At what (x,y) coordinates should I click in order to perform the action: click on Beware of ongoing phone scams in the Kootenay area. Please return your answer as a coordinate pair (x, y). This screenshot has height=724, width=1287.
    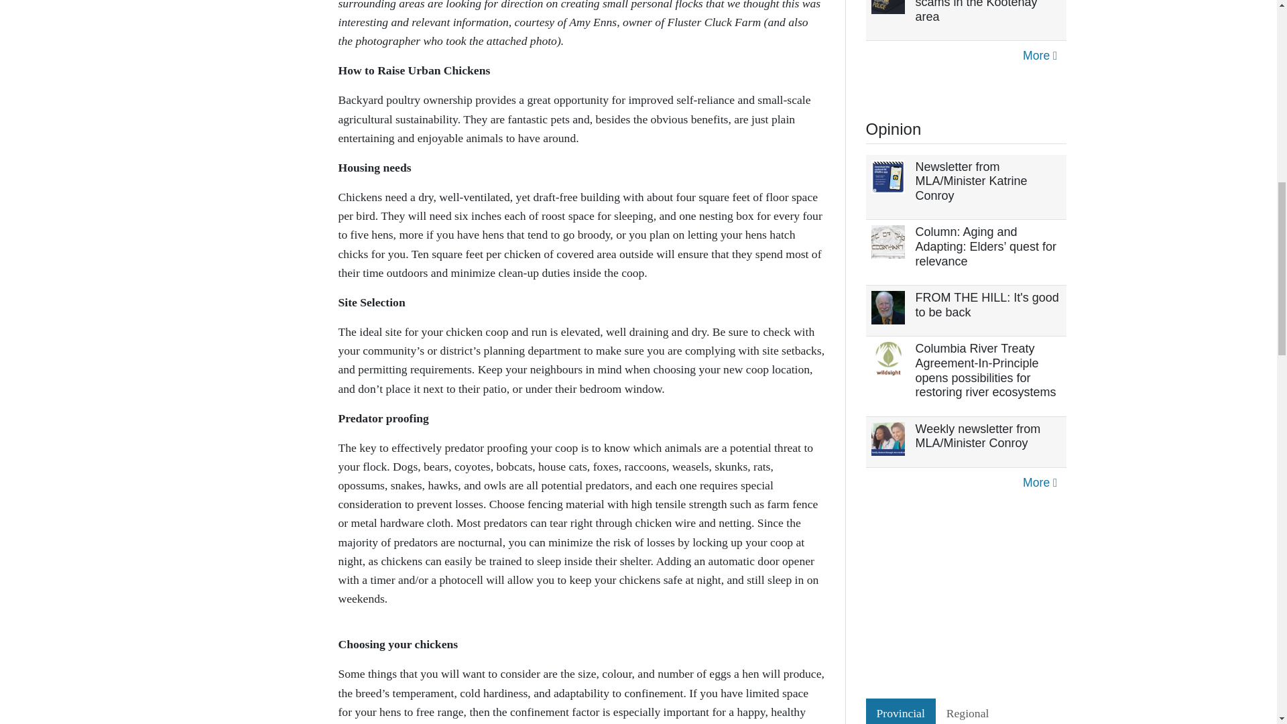
    Looking at the image, I should click on (984, 11).